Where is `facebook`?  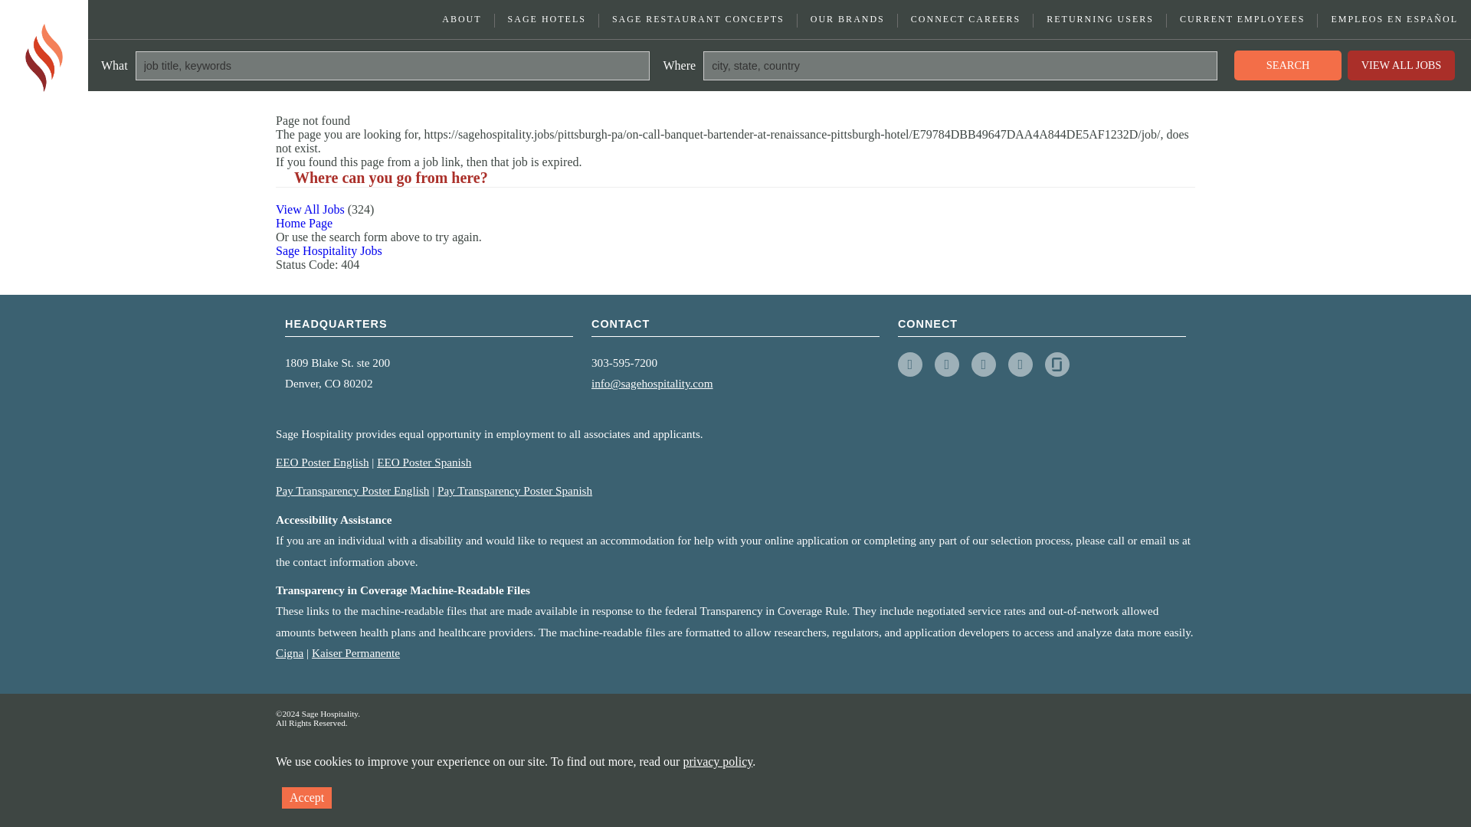 facebook is located at coordinates (909, 364).